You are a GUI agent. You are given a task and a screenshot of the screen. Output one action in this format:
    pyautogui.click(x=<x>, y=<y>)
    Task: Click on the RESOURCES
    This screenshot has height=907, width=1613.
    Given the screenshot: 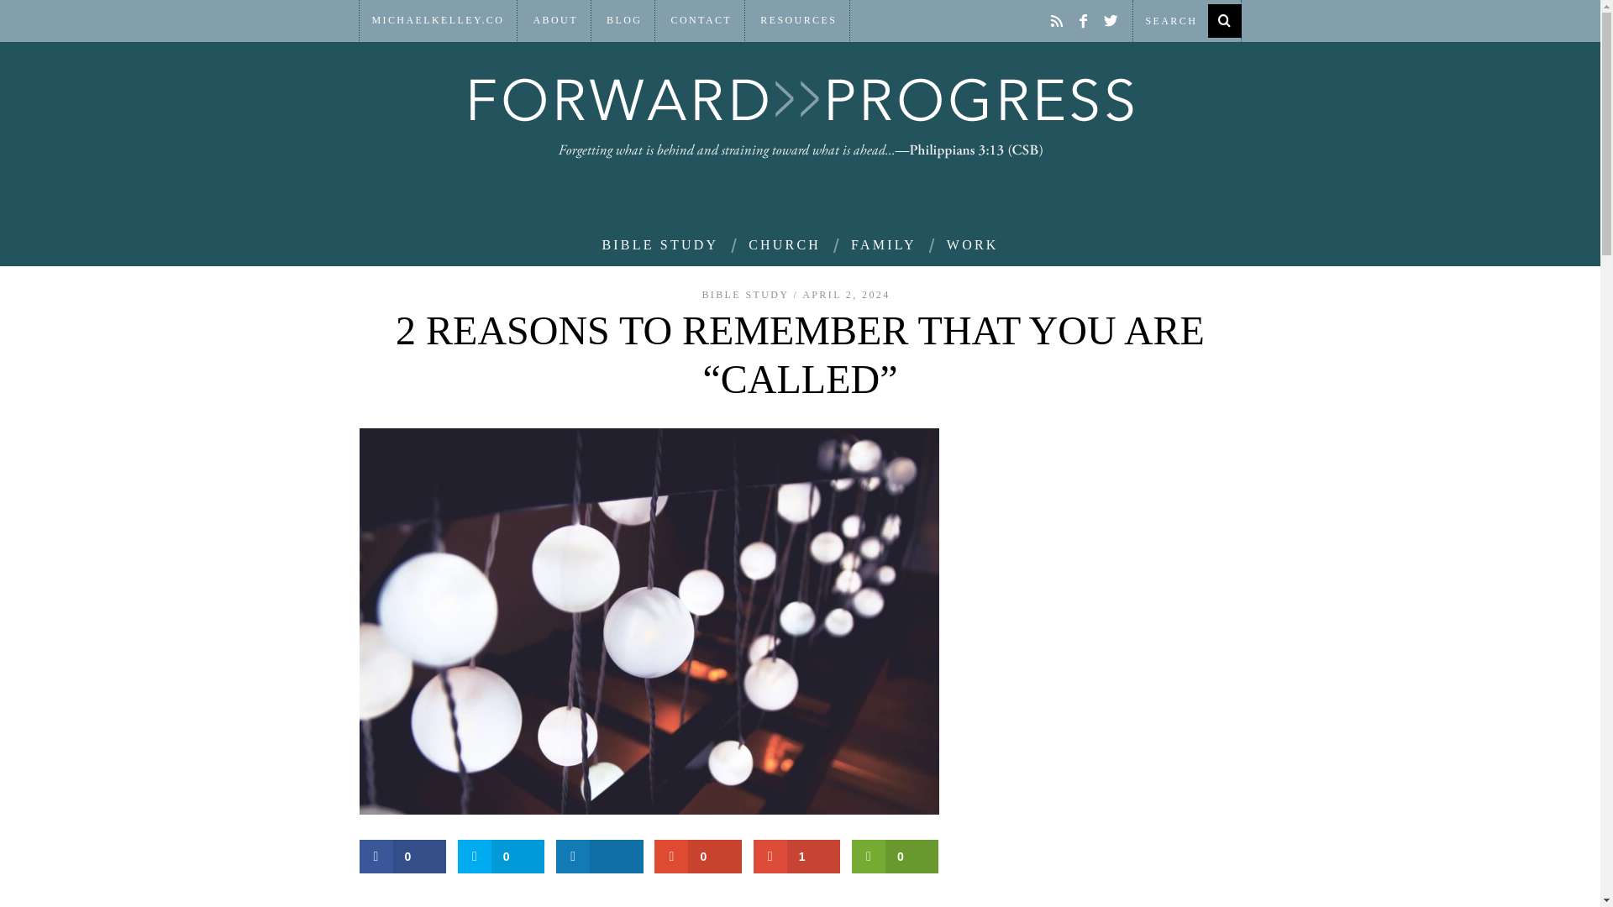 What is the action you would take?
    pyautogui.click(x=798, y=20)
    